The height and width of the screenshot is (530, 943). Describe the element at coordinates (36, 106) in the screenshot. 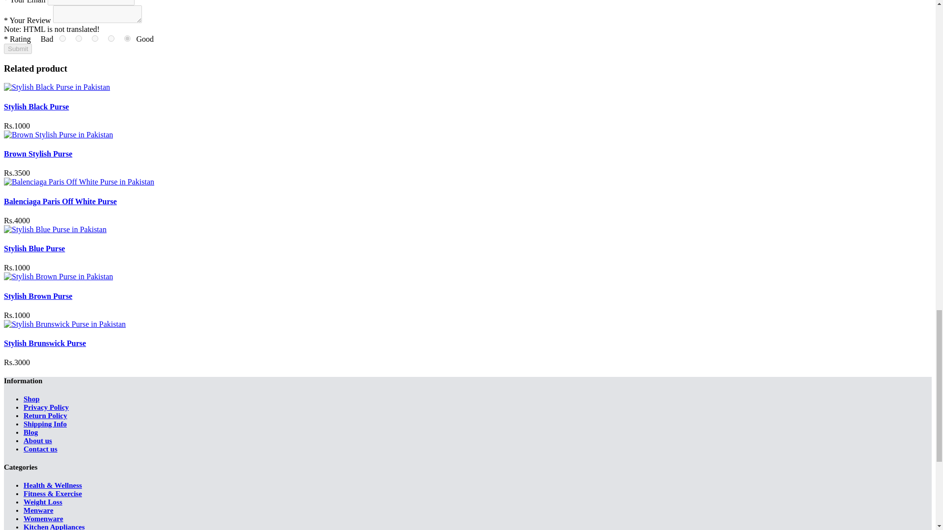

I see `Stylish Black Purse` at that location.